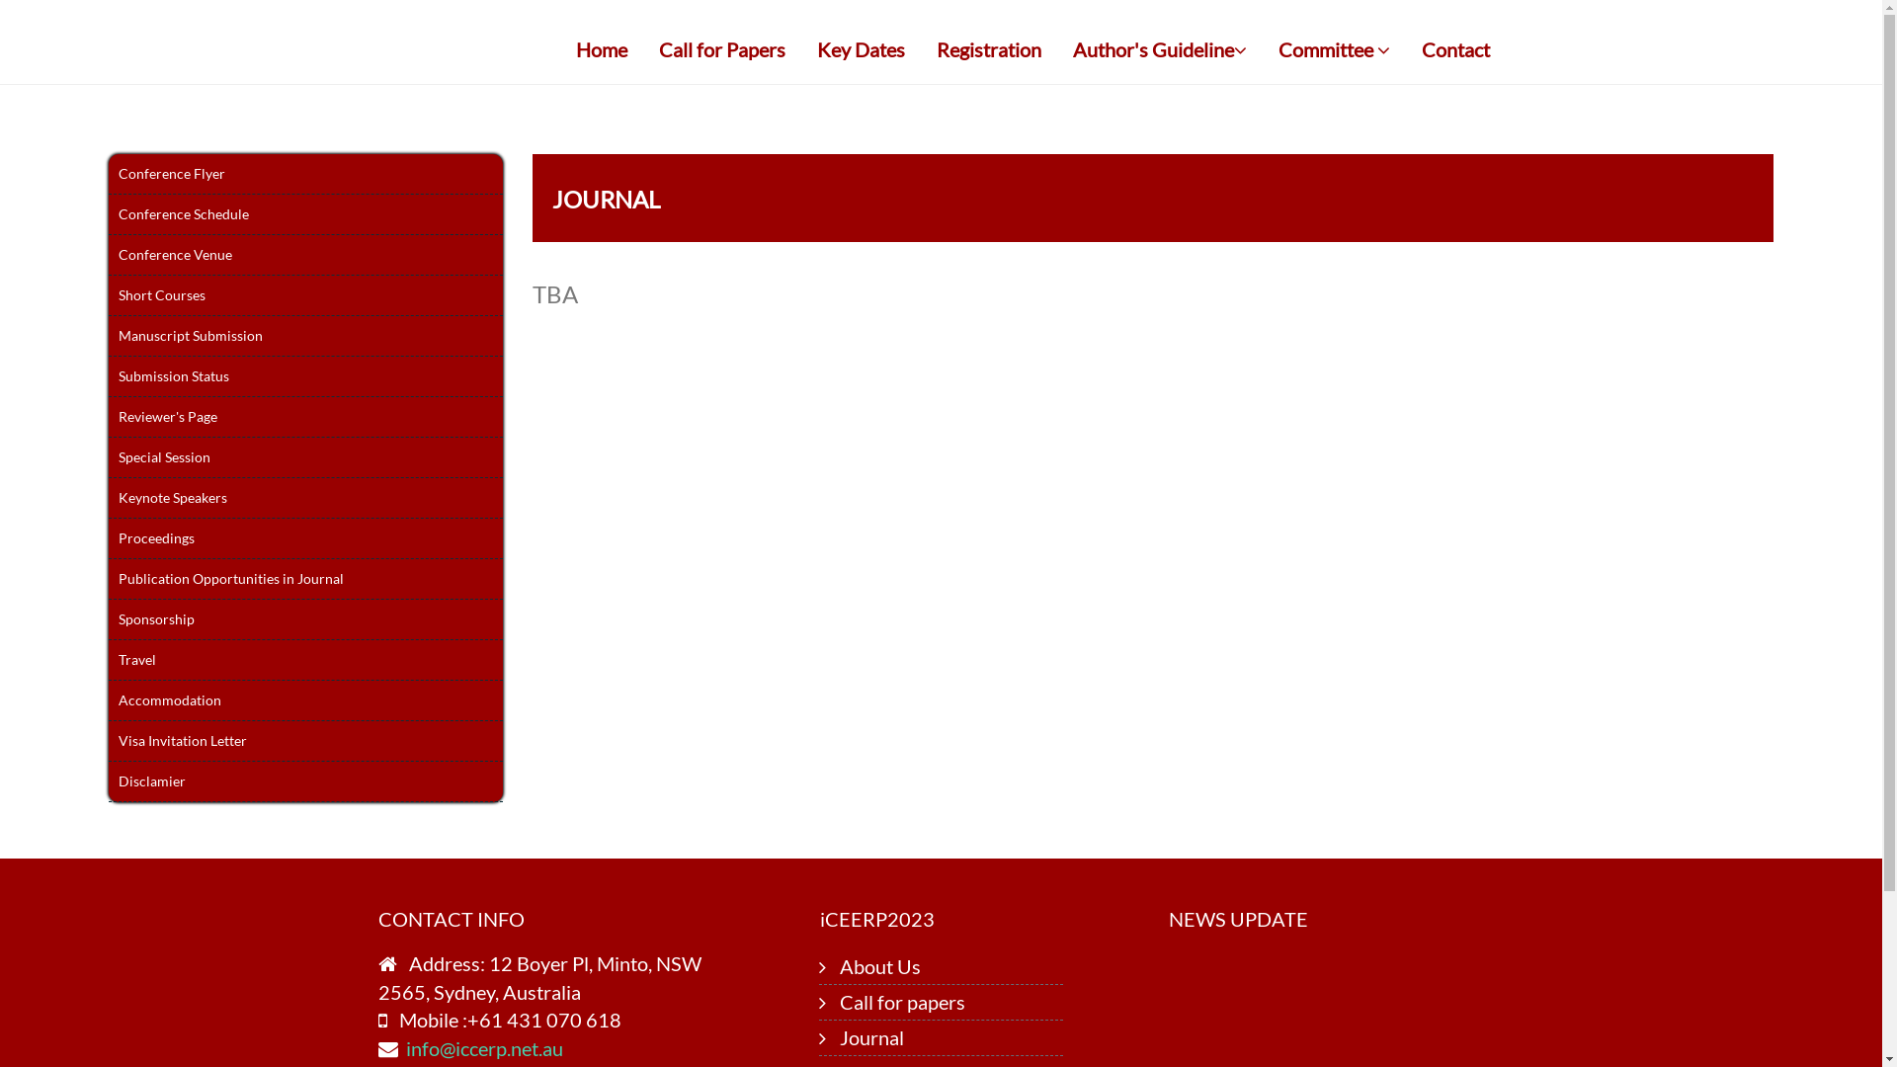 This screenshot has width=1897, height=1067. What do you see at coordinates (305, 174) in the screenshot?
I see `Conference Flyer` at bounding box center [305, 174].